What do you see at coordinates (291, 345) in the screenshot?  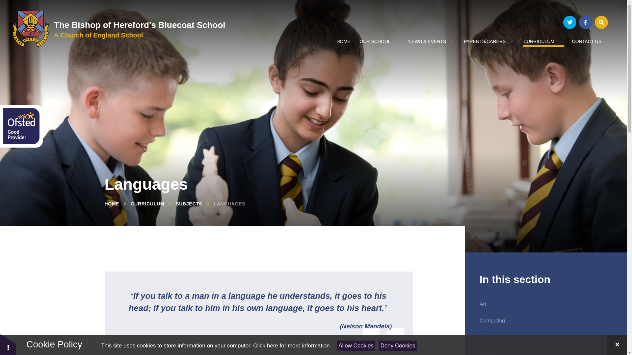 I see `See cookie policy` at bounding box center [291, 345].